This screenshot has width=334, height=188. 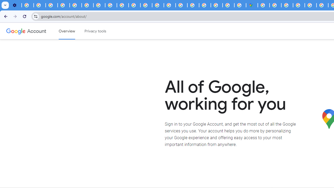 What do you see at coordinates (88, 5) in the screenshot?
I see `YouTube` at bounding box center [88, 5].